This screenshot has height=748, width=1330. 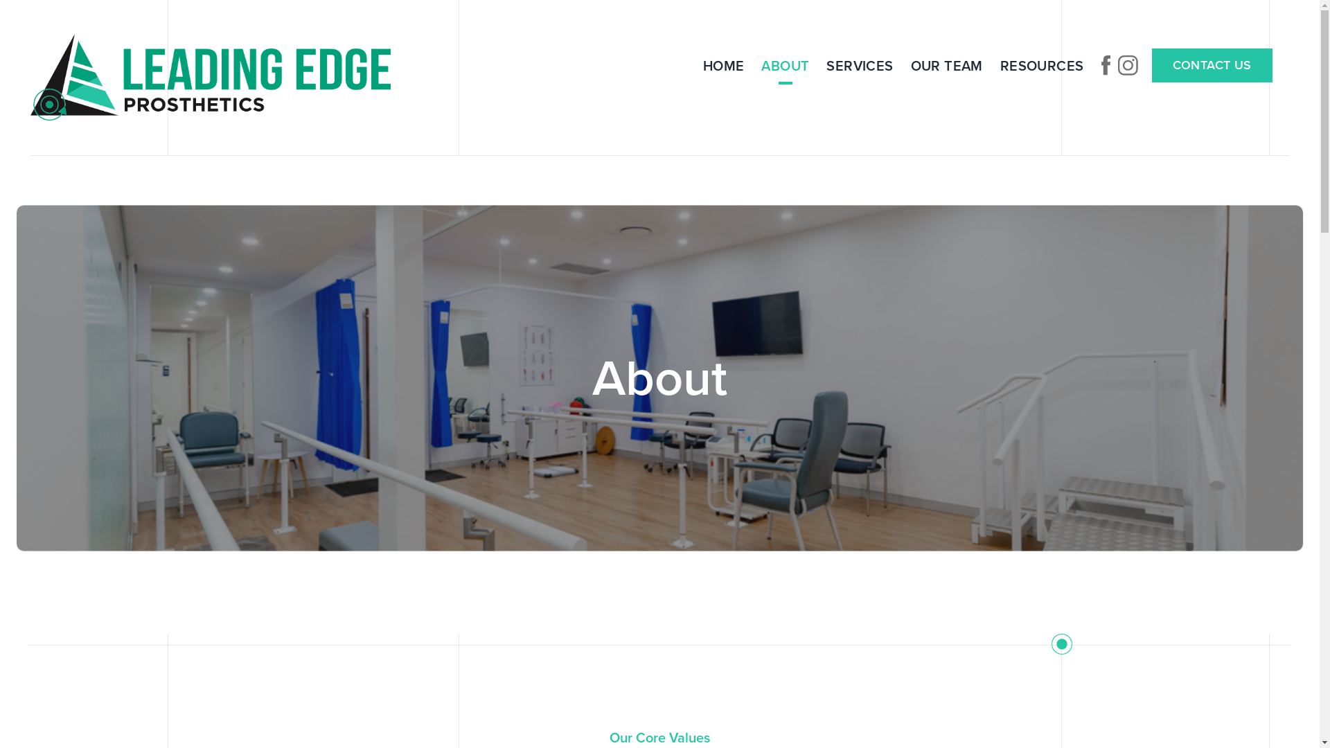 I want to click on CONTACT US, so click(x=1212, y=65).